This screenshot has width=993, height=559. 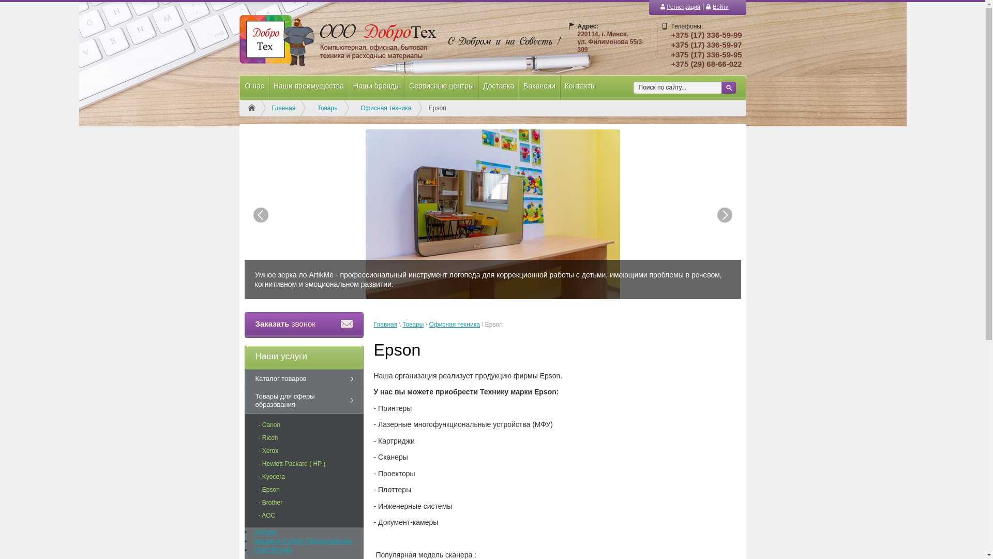 What do you see at coordinates (280, 425) in the screenshot?
I see `- Canon` at bounding box center [280, 425].